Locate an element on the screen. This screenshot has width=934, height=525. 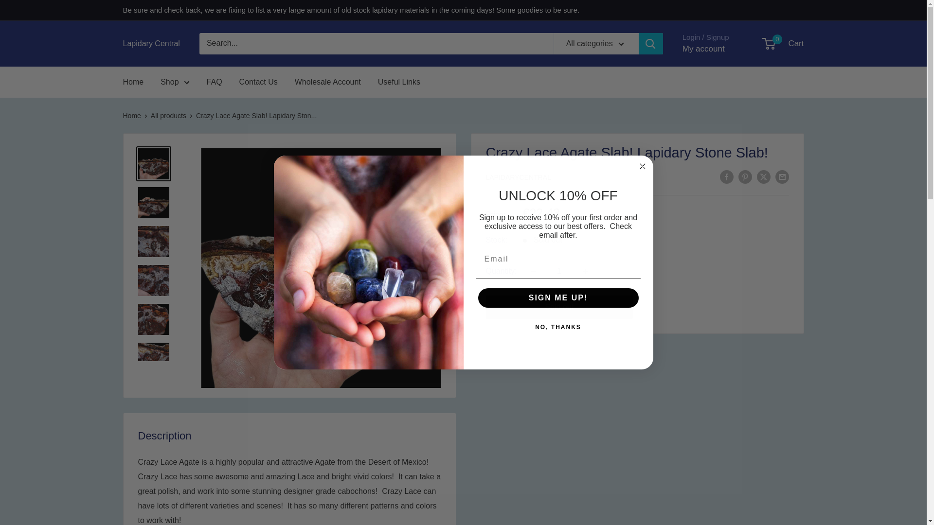
Lapidary Central is located at coordinates (151, 43).